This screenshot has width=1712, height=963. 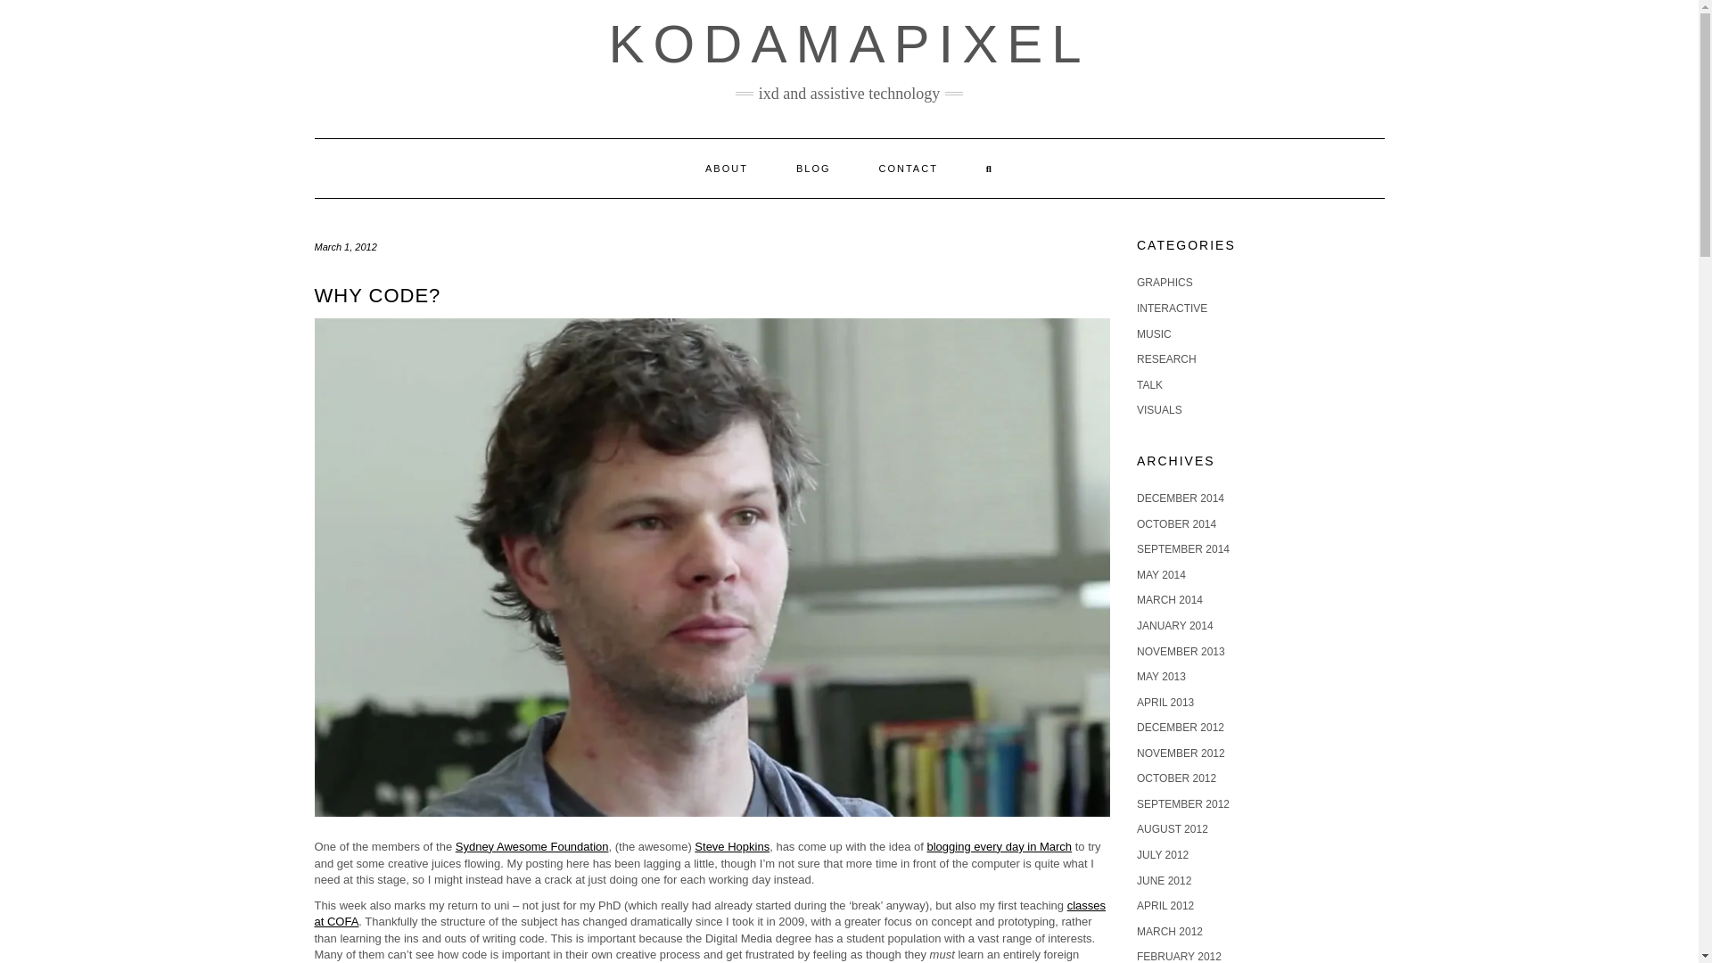 I want to click on BLOG, so click(x=813, y=168).